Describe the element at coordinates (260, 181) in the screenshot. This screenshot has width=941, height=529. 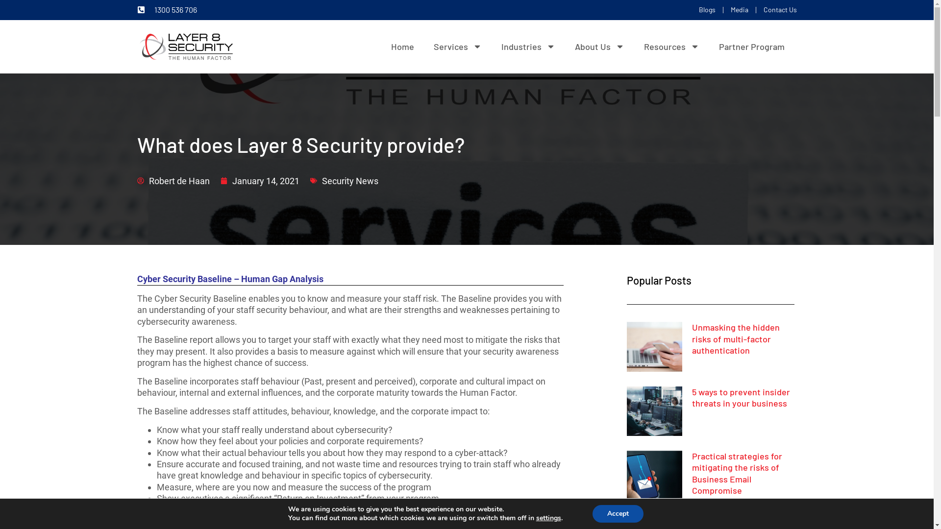
I see `January 14, 2021` at that location.